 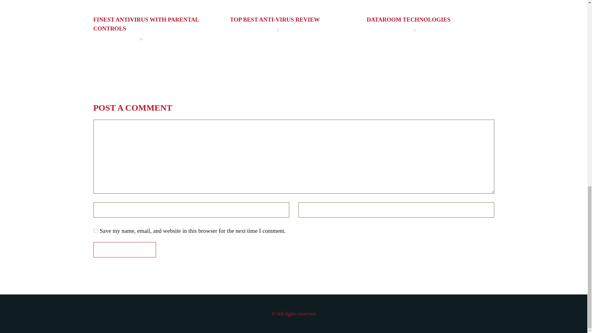 I want to click on Top Best Anti-virus Review, so click(x=275, y=19).